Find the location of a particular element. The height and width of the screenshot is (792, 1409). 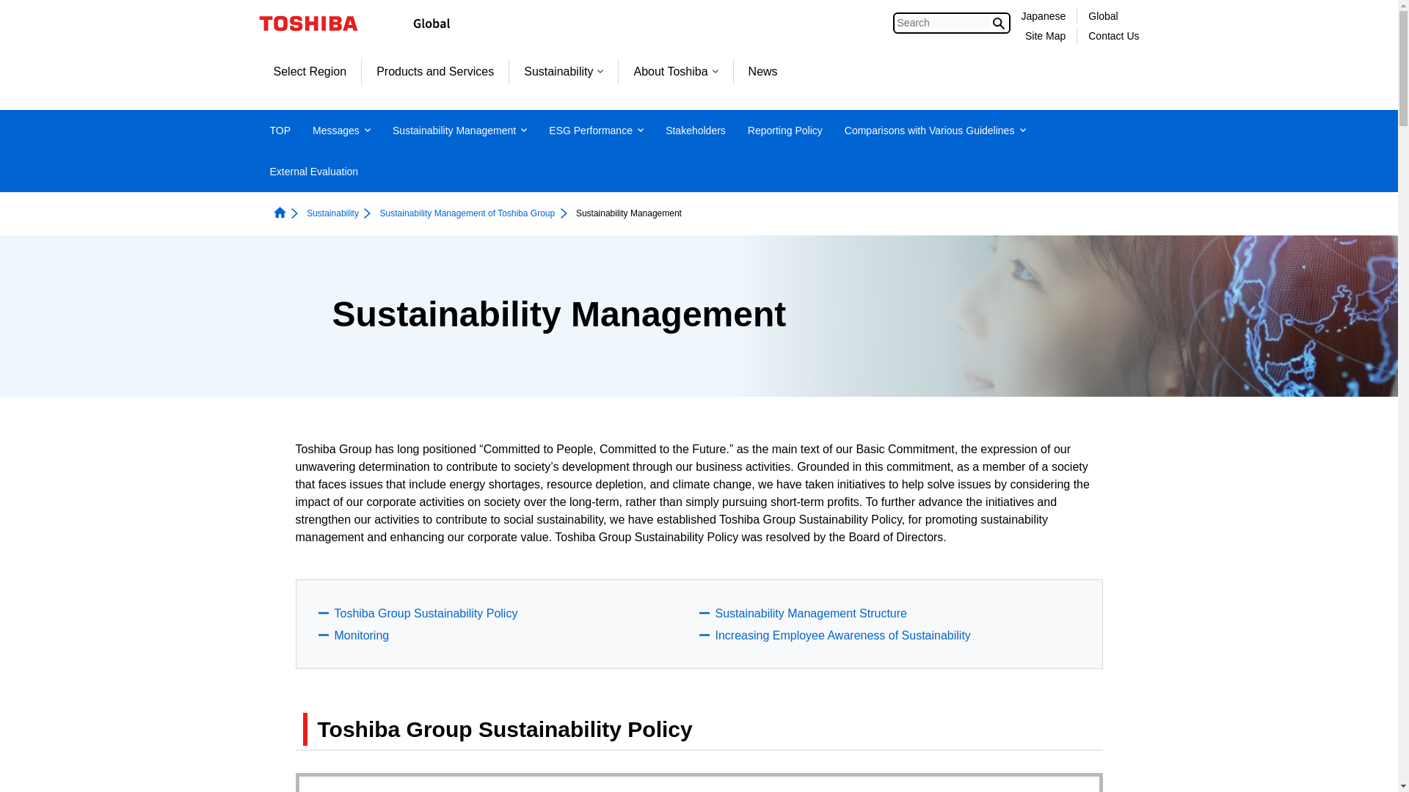

Toshiba Global Top Page is located at coordinates (317, 23).